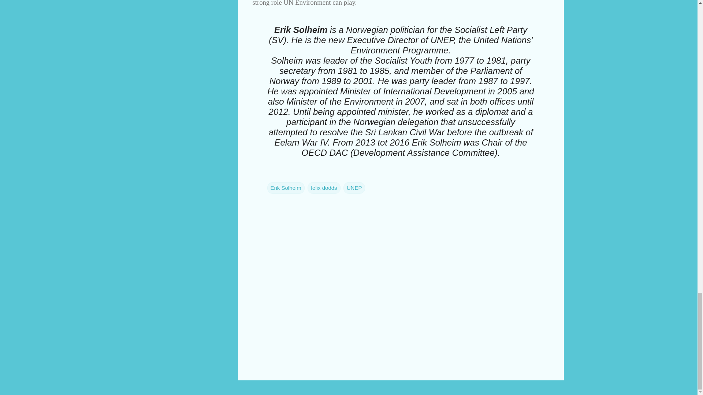 Image resolution: width=703 pixels, height=395 pixels. Describe the element at coordinates (354, 187) in the screenshot. I see `UNEP` at that location.